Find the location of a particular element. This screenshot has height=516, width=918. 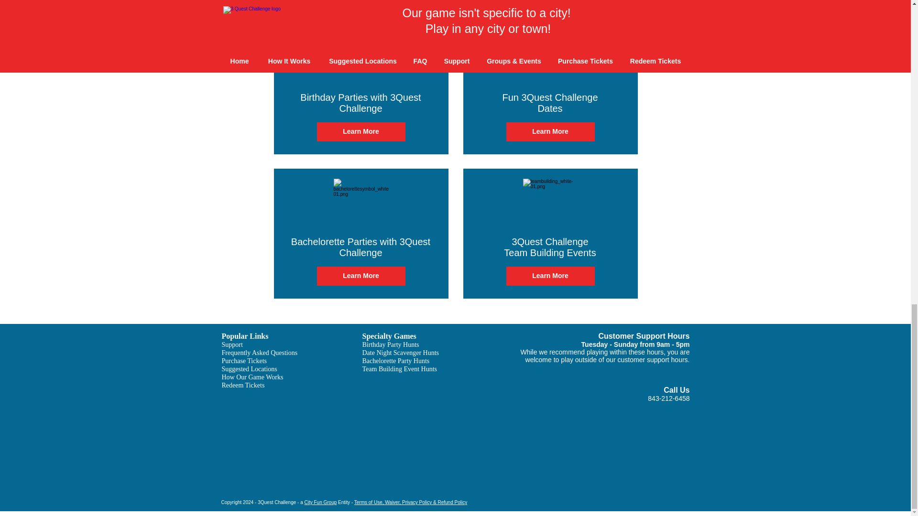

Birthday Party Hunts is located at coordinates (391, 344).